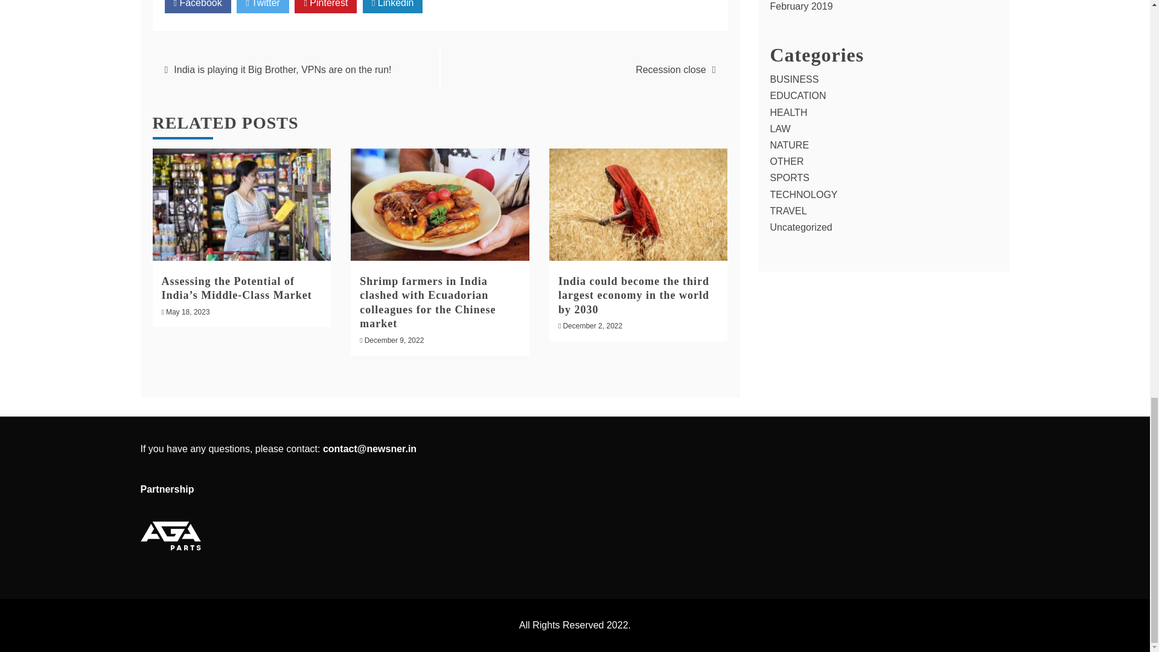 Image resolution: width=1159 pixels, height=652 pixels. What do you see at coordinates (392, 6) in the screenshot?
I see `Linkedin` at bounding box center [392, 6].